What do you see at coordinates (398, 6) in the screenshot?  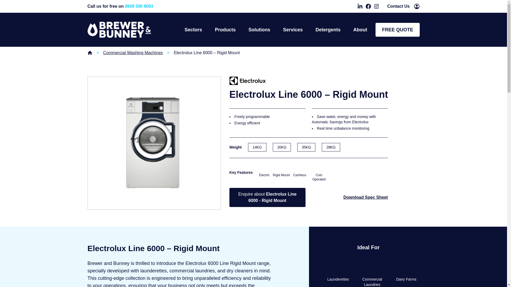 I see `Contact Us` at bounding box center [398, 6].